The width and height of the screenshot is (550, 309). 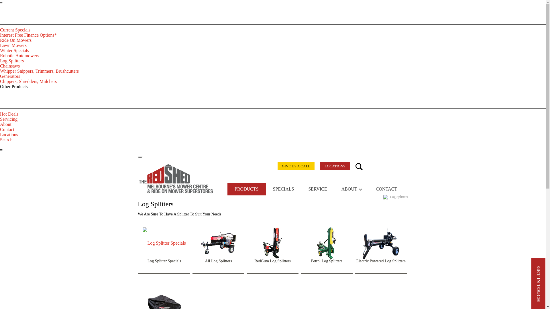 I want to click on Robotic Automowers, so click(x=19, y=56).